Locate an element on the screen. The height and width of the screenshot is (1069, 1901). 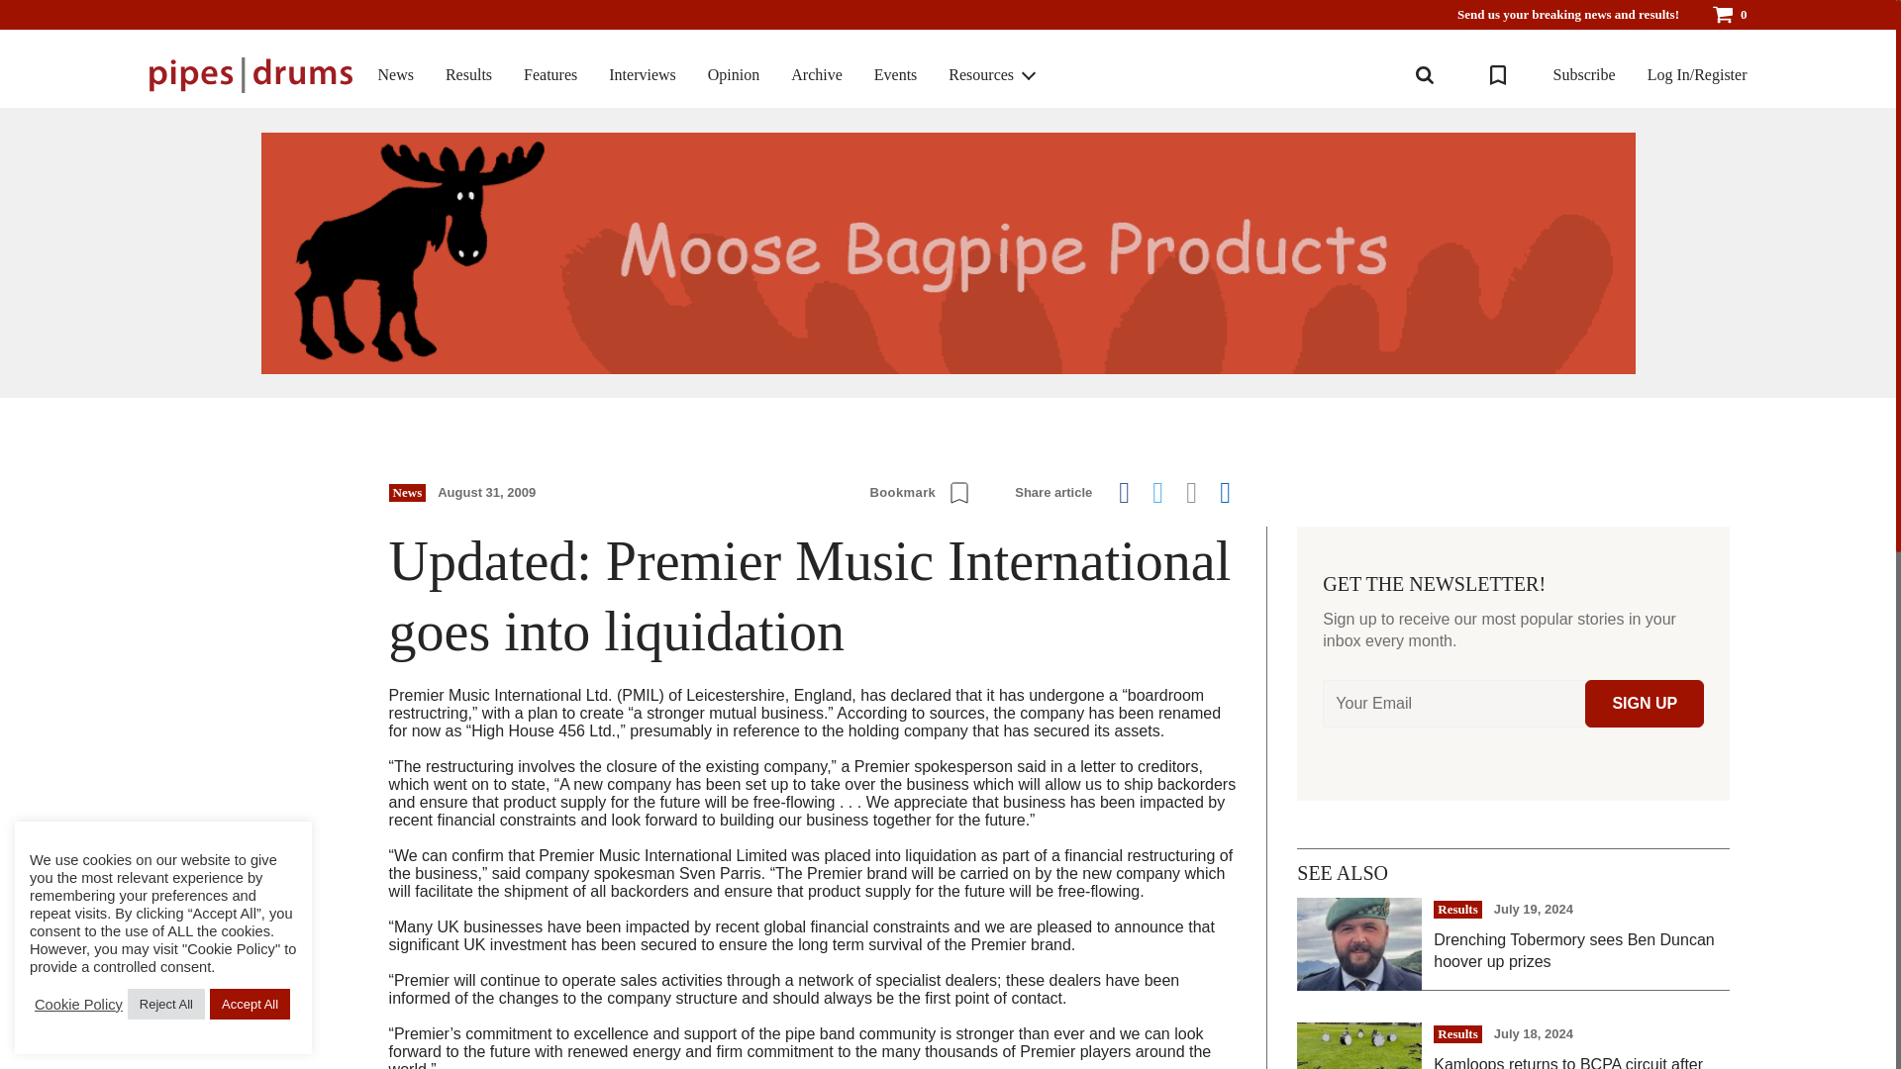
Features is located at coordinates (550, 75).